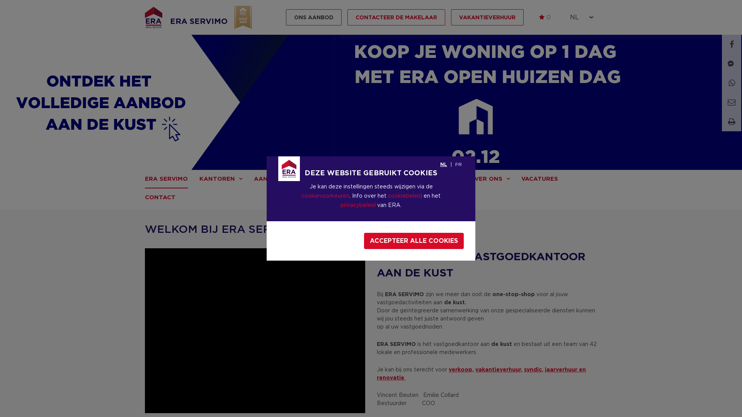 This screenshot has height=417, width=742. I want to click on NL, so click(444, 164).